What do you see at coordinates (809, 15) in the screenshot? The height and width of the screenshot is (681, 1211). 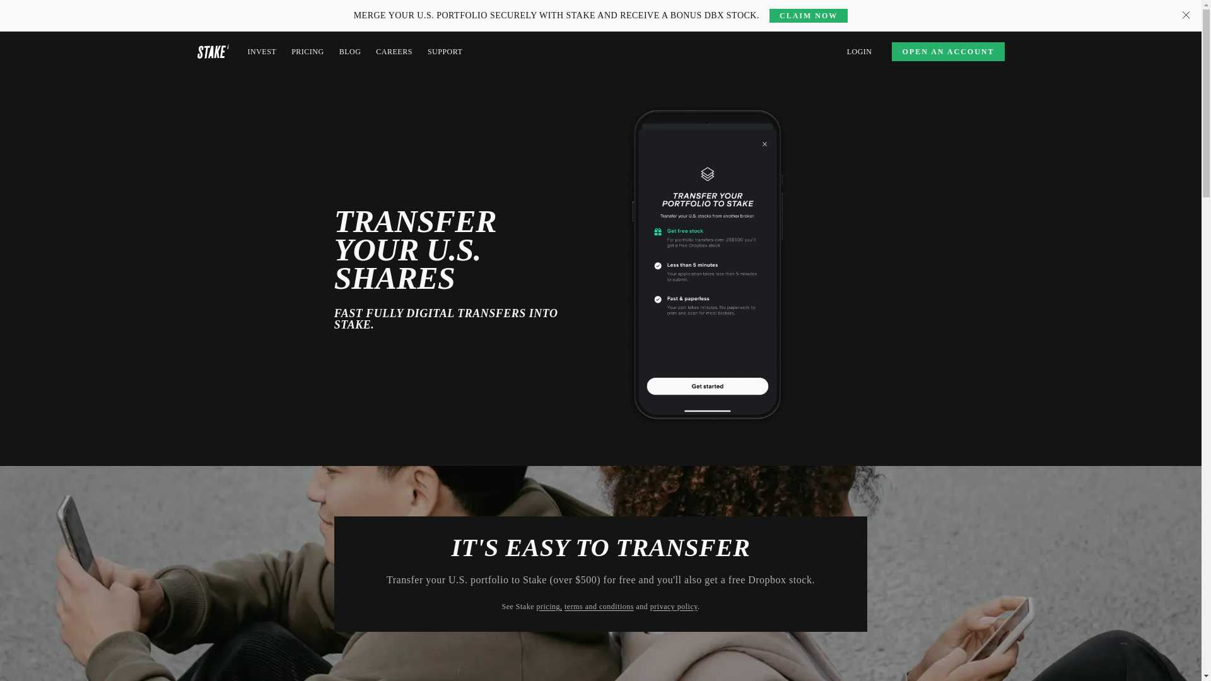 I see `CLAIM NOW` at bounding box center [809, 15].